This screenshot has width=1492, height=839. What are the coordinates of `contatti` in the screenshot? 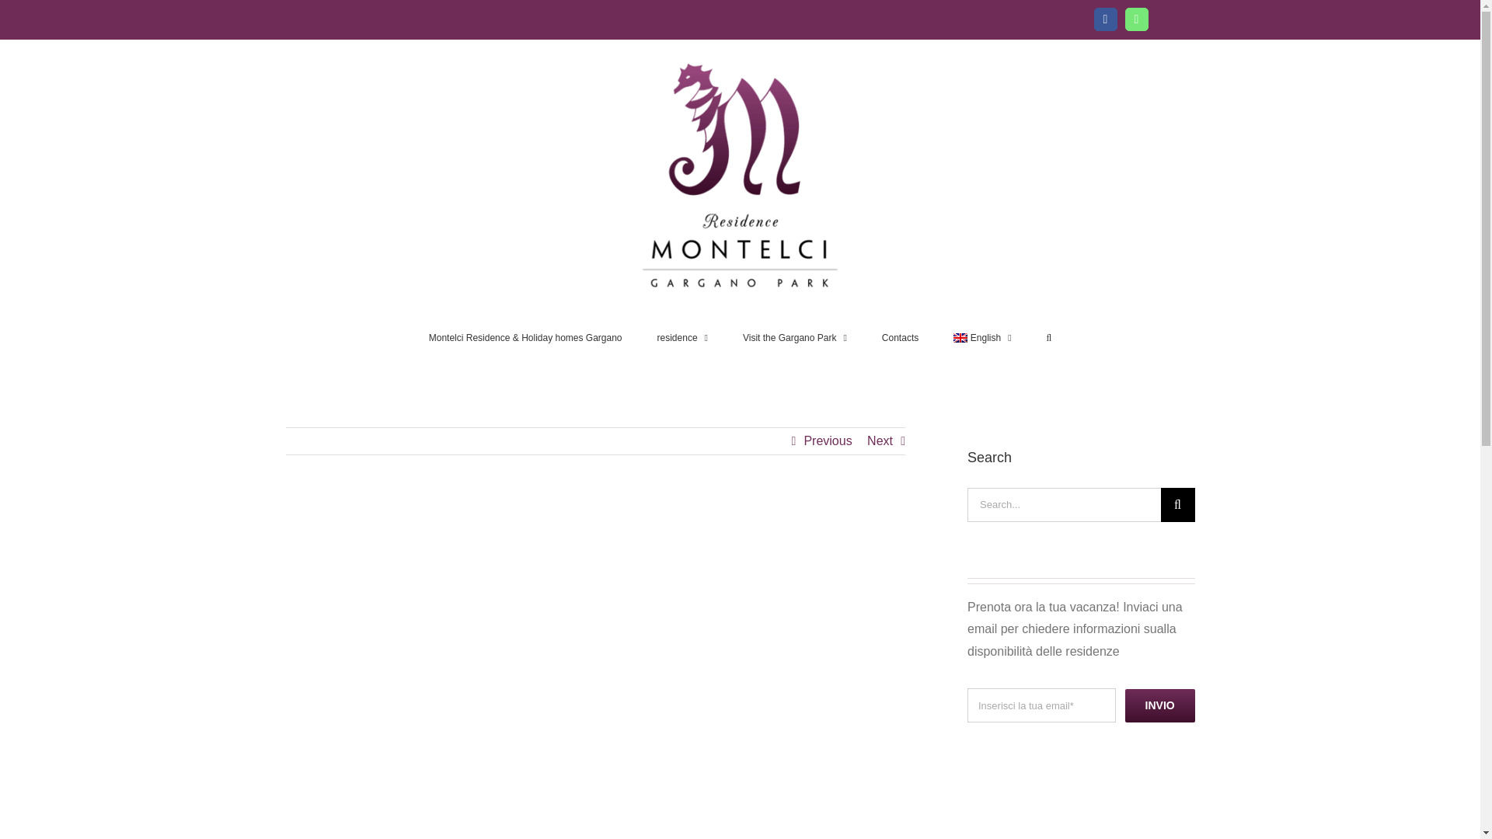 It's located at (900, 336).